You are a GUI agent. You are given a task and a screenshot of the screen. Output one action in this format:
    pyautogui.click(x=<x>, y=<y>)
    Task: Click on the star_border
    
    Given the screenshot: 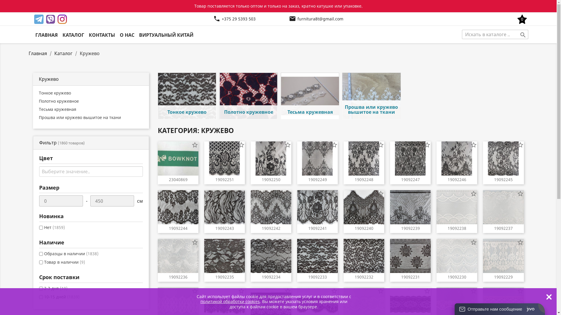 What is the action you would take?
    pyautogui.click(x=288, y=242)
    